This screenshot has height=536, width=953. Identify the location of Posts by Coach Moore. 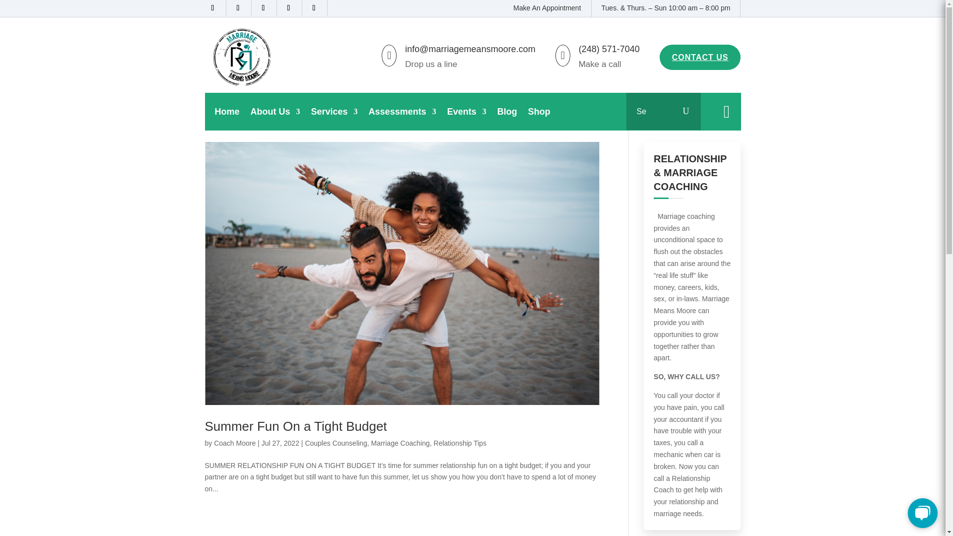
(234, 443).